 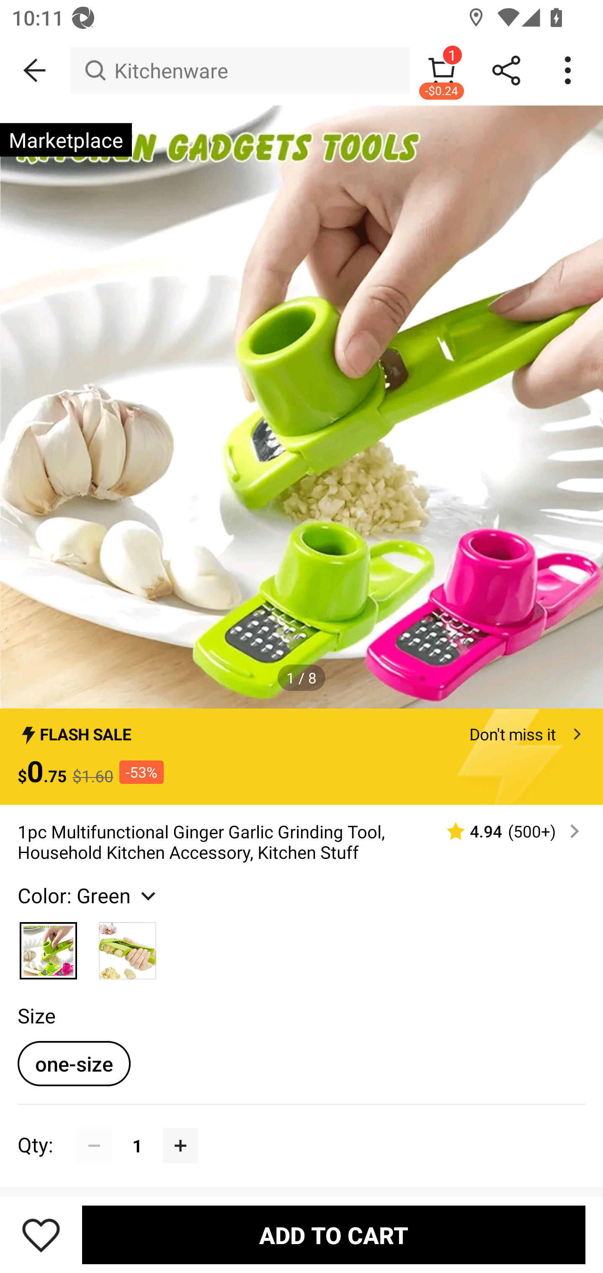 I want to click on PHOTOS Marketplace 1 / 8, so click(x=301, y=407).